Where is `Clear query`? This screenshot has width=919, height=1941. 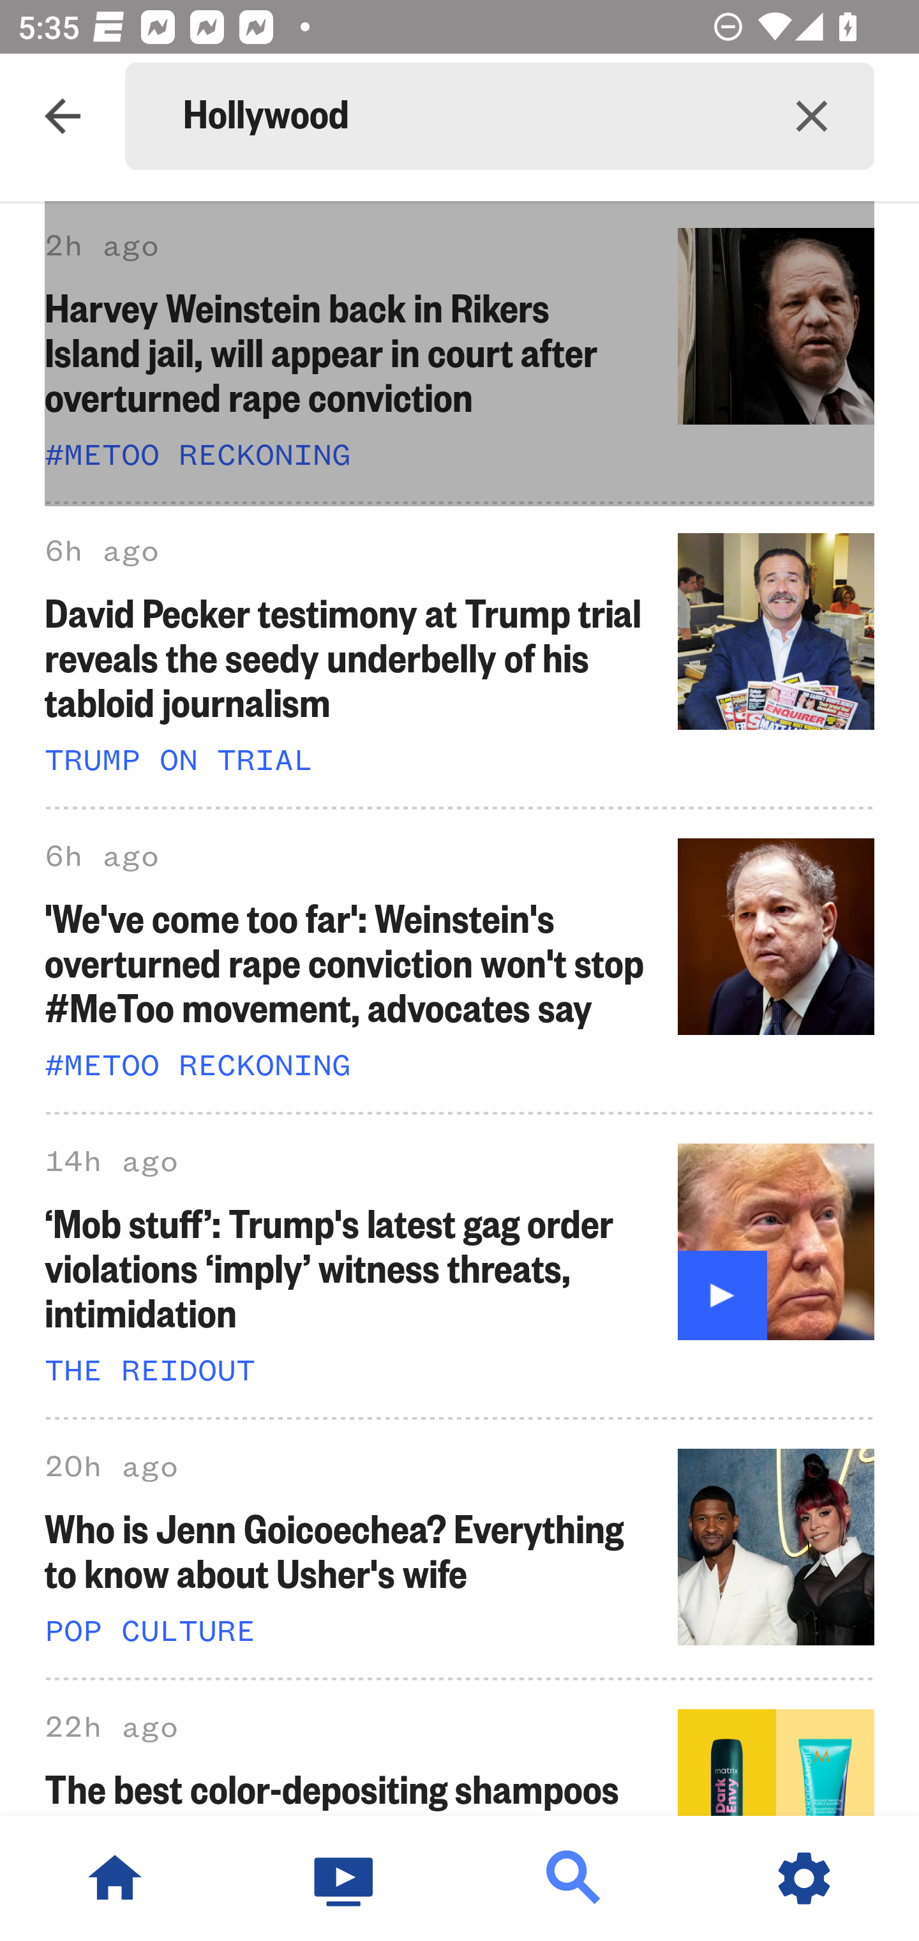
Clear query is located at coordinates (812, 116).